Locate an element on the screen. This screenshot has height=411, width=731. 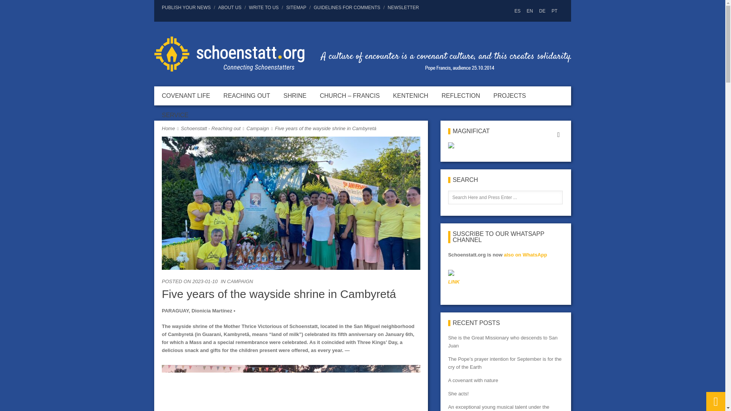
KENTENICH is located at coordinates (410, 96).